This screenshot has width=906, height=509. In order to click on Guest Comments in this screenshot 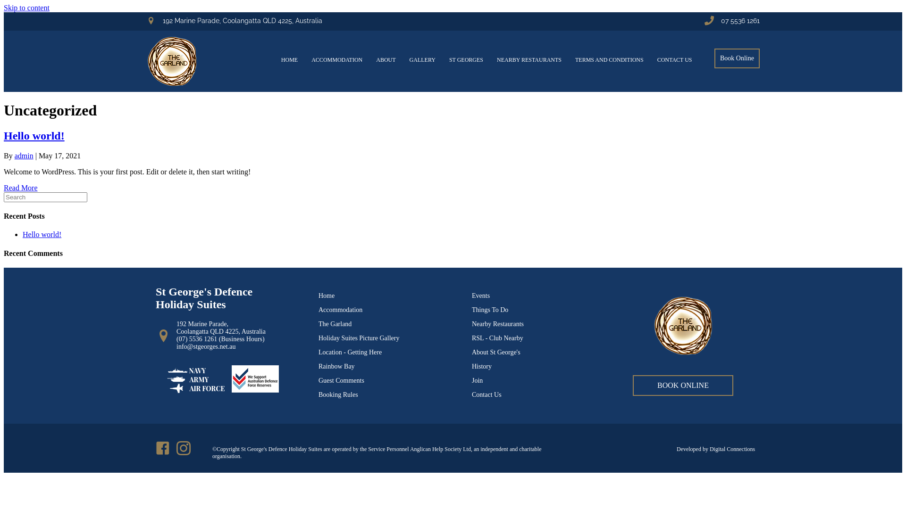, I will do `click(342, 381)`.